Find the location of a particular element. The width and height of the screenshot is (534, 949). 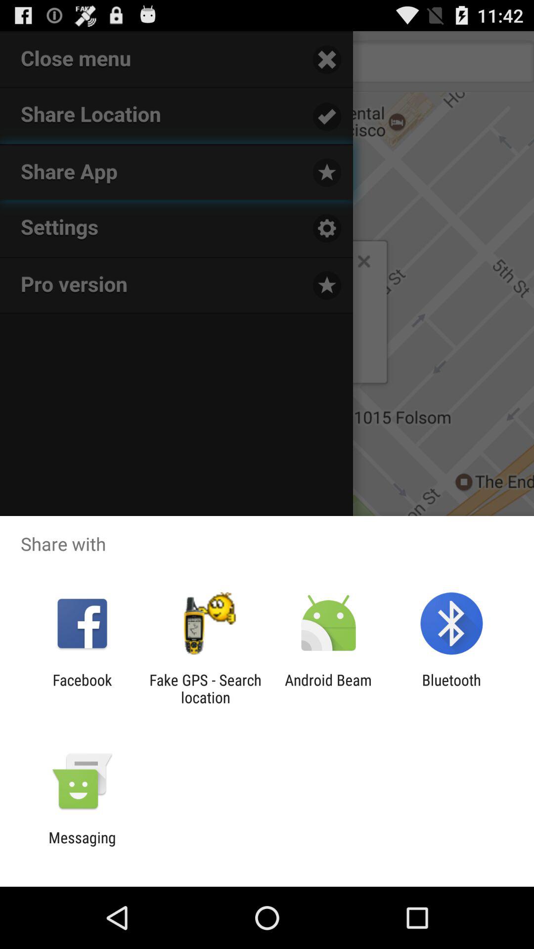

click the android beam item is located at coordinates (328, 689).